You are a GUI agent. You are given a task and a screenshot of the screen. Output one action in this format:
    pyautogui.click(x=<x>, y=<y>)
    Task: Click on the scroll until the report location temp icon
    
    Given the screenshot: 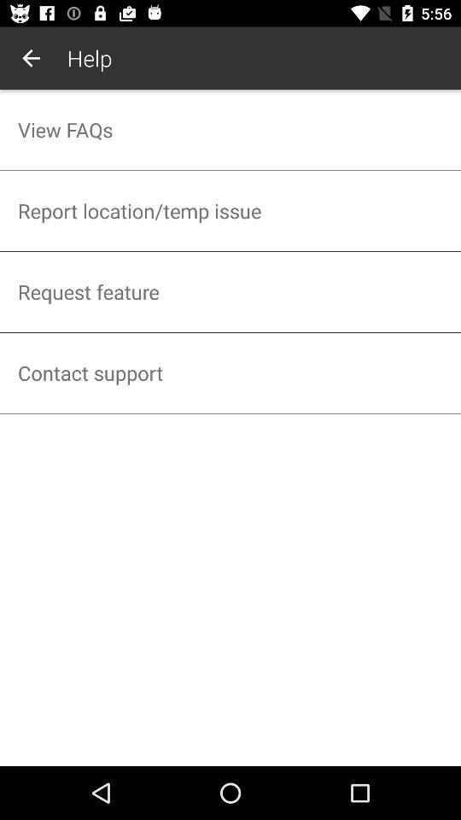 What is the action you would take?
    pyautogui.click(x=230, y=210)
    